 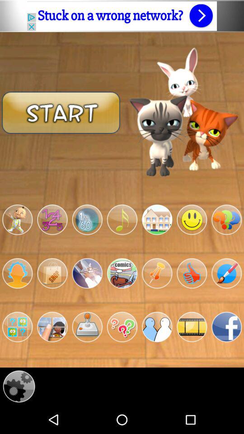 I want to click on image option to play, so click(x=87, y=273).